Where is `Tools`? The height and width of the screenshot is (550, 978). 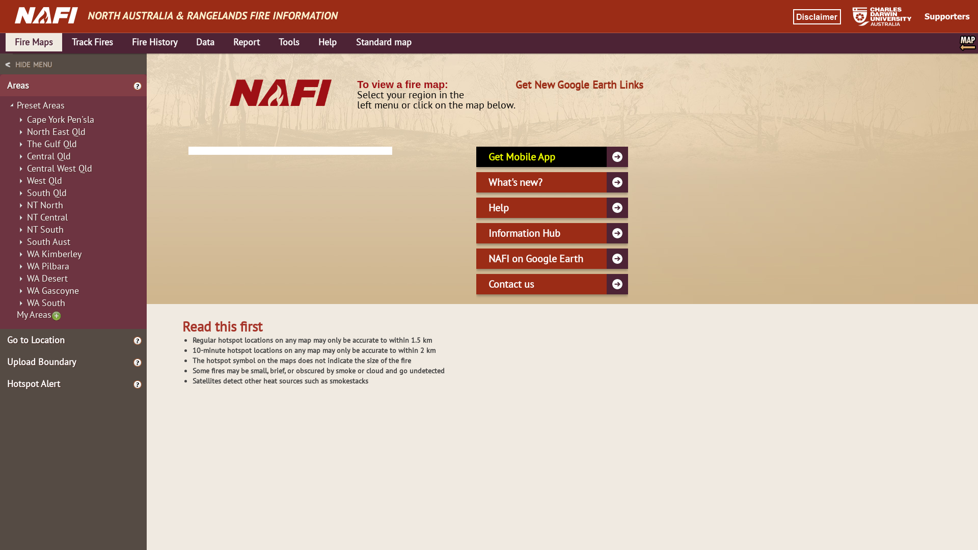 Tools is located at coordinates (289, 42).